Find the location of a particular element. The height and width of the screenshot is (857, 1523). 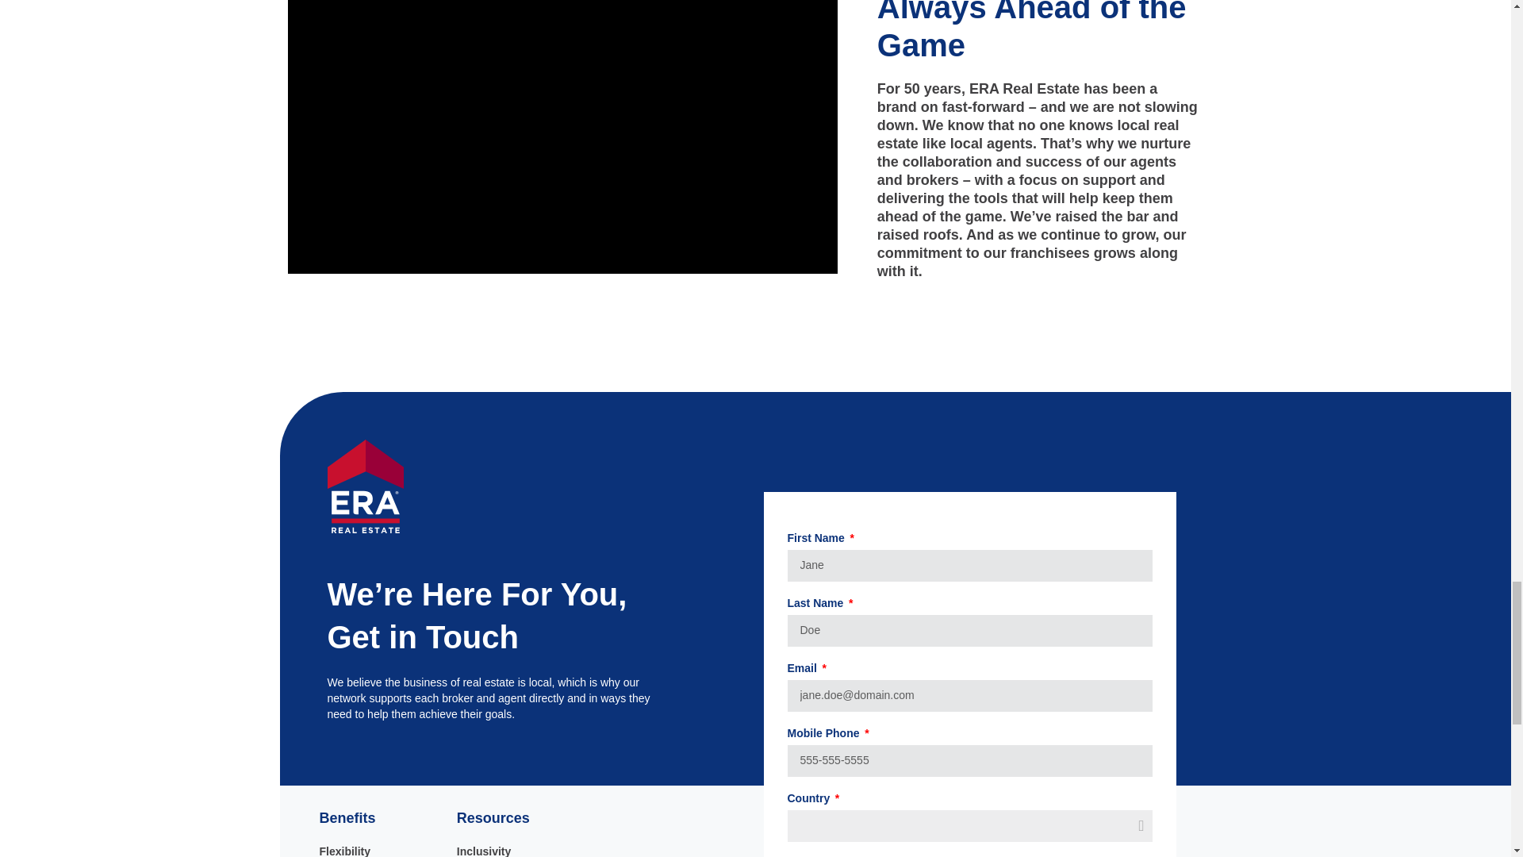

Inclusivity is located at coordinates (517, 850).